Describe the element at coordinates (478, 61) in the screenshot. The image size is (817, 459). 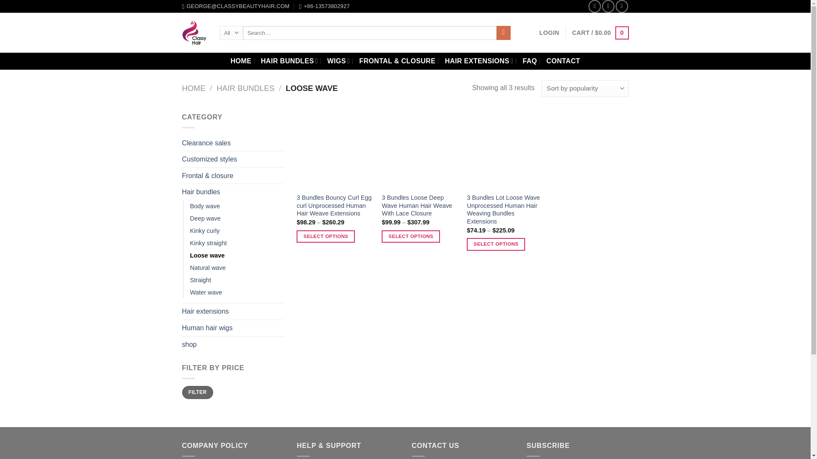
I see `HAIR EXTENSIONS` at that location.